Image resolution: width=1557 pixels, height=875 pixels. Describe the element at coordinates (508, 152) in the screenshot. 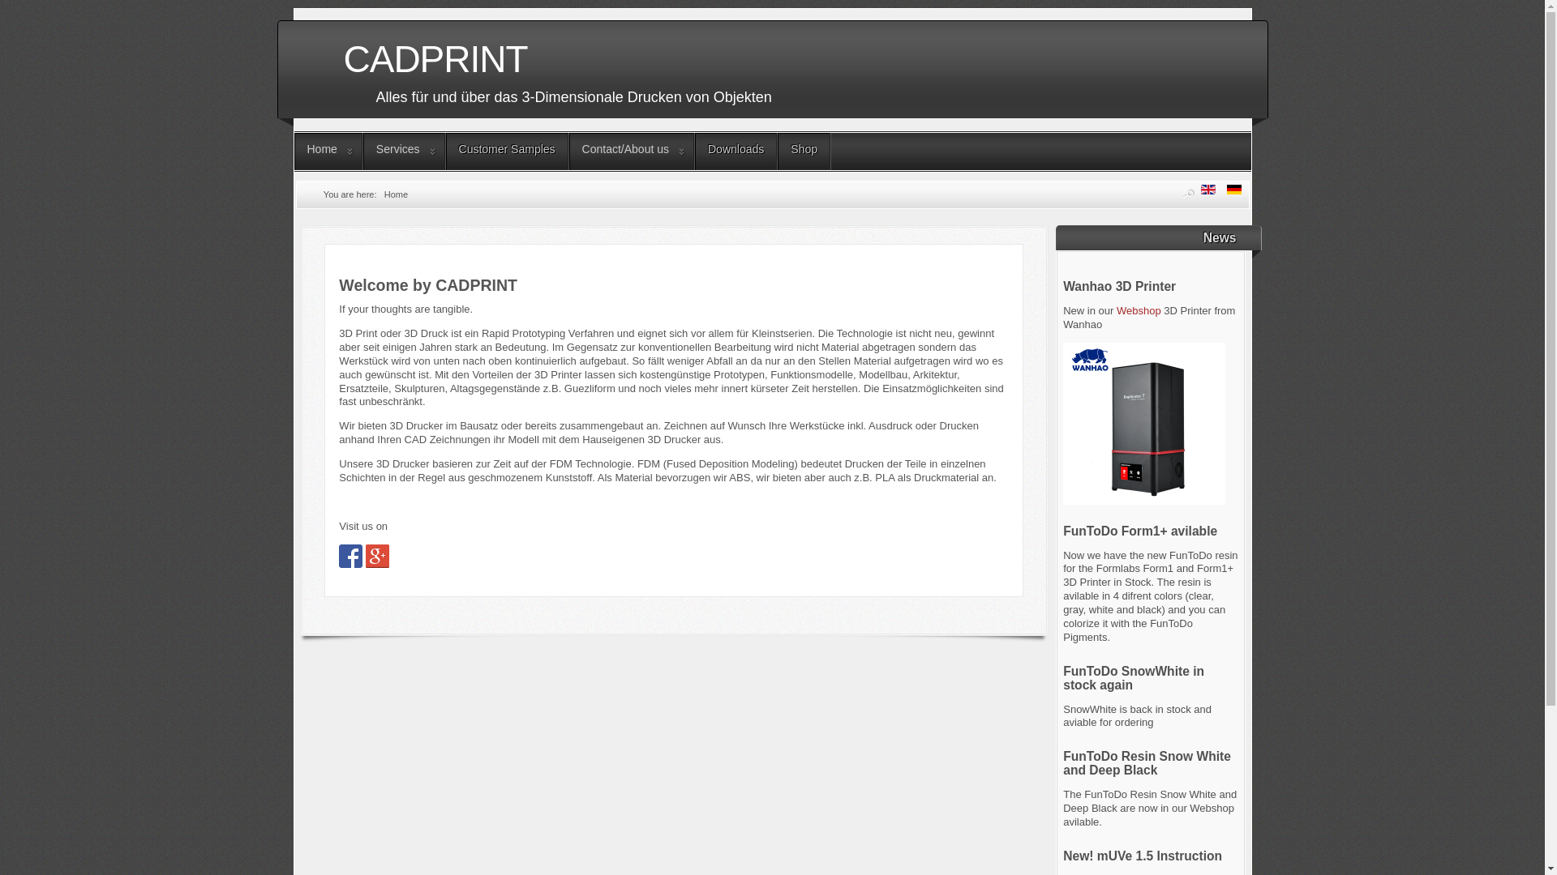

I see `Customer Samples` at that location.